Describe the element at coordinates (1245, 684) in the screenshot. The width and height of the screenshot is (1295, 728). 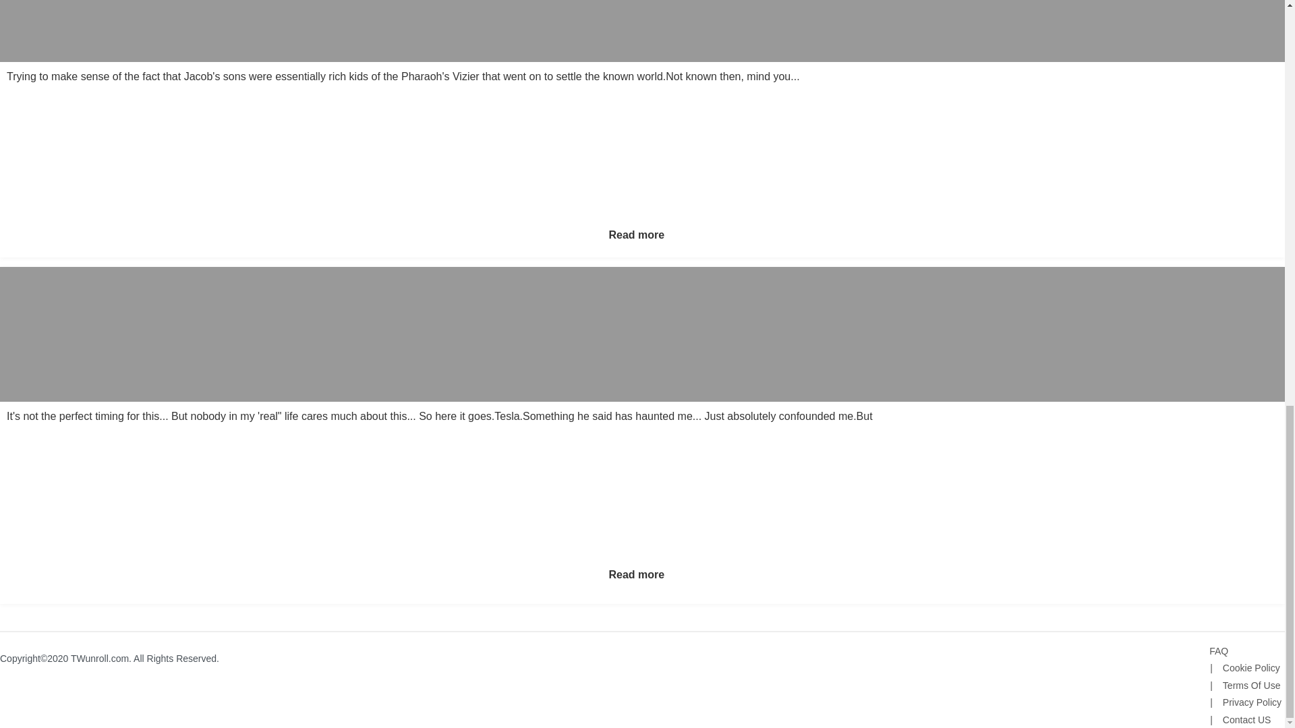
I see `Terms Of Use` at that location.